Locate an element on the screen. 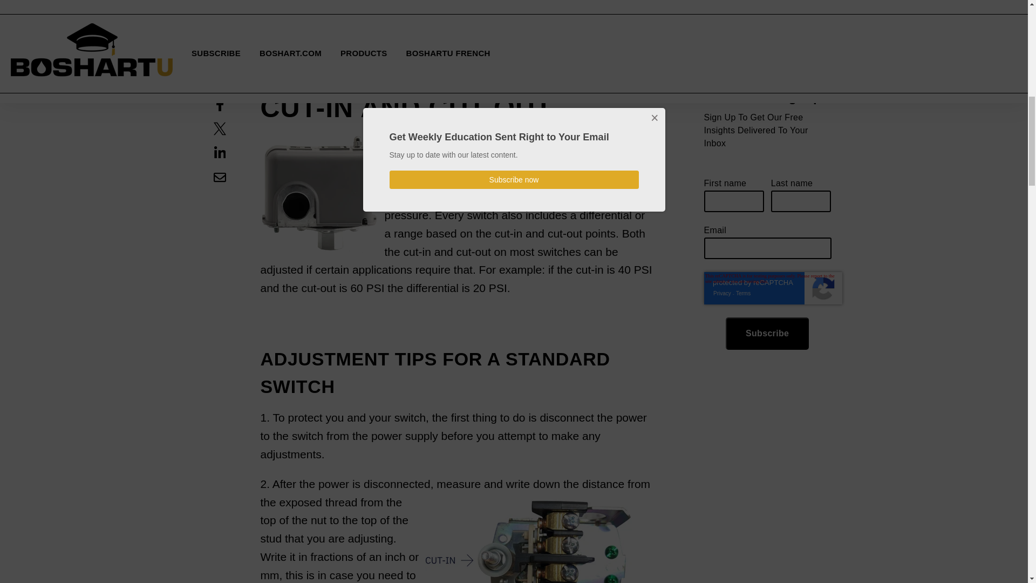  Subscribe is located at coordinates (767, 91).